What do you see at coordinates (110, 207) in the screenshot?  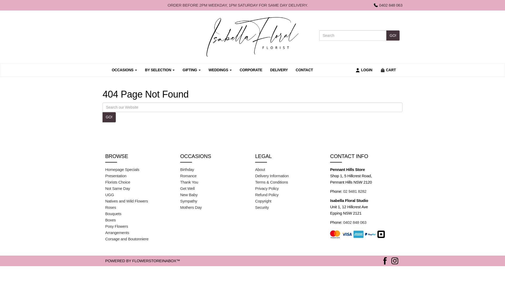 I see `Roses` at bounding box center [110, 207].